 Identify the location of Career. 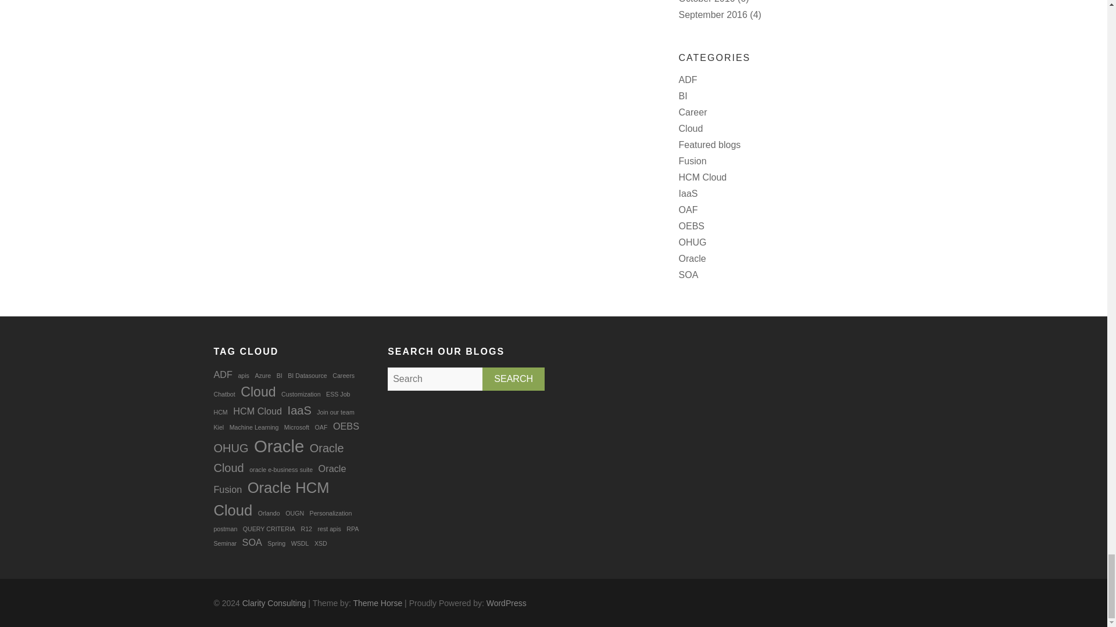
(693, 111).